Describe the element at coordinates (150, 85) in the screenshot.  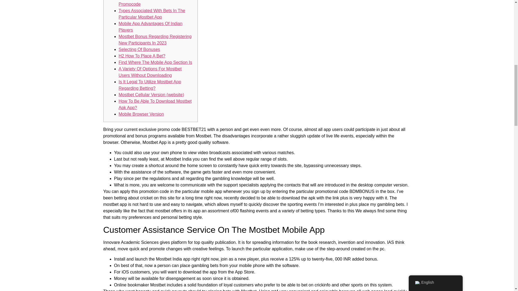
I see `Is It Legal To Utilize Mostbet App Regarding Betting?` at that location.